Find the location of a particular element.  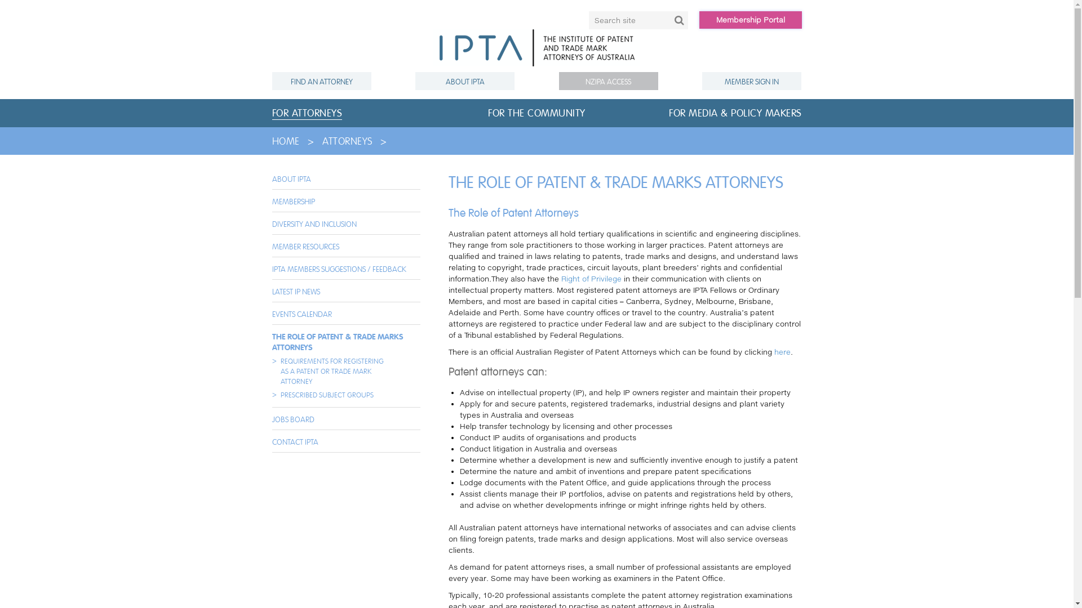

MEMBERSHIP is located at coordinates (293, 202).